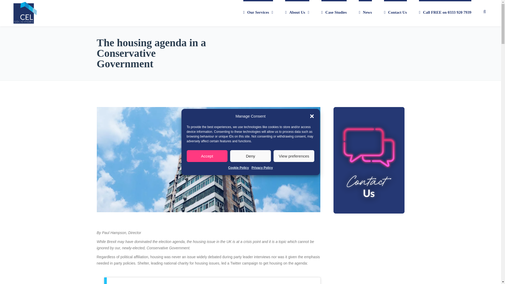 The width and height of the screenshot is (505, 284). I want to click on About Us, so click(297, 13).